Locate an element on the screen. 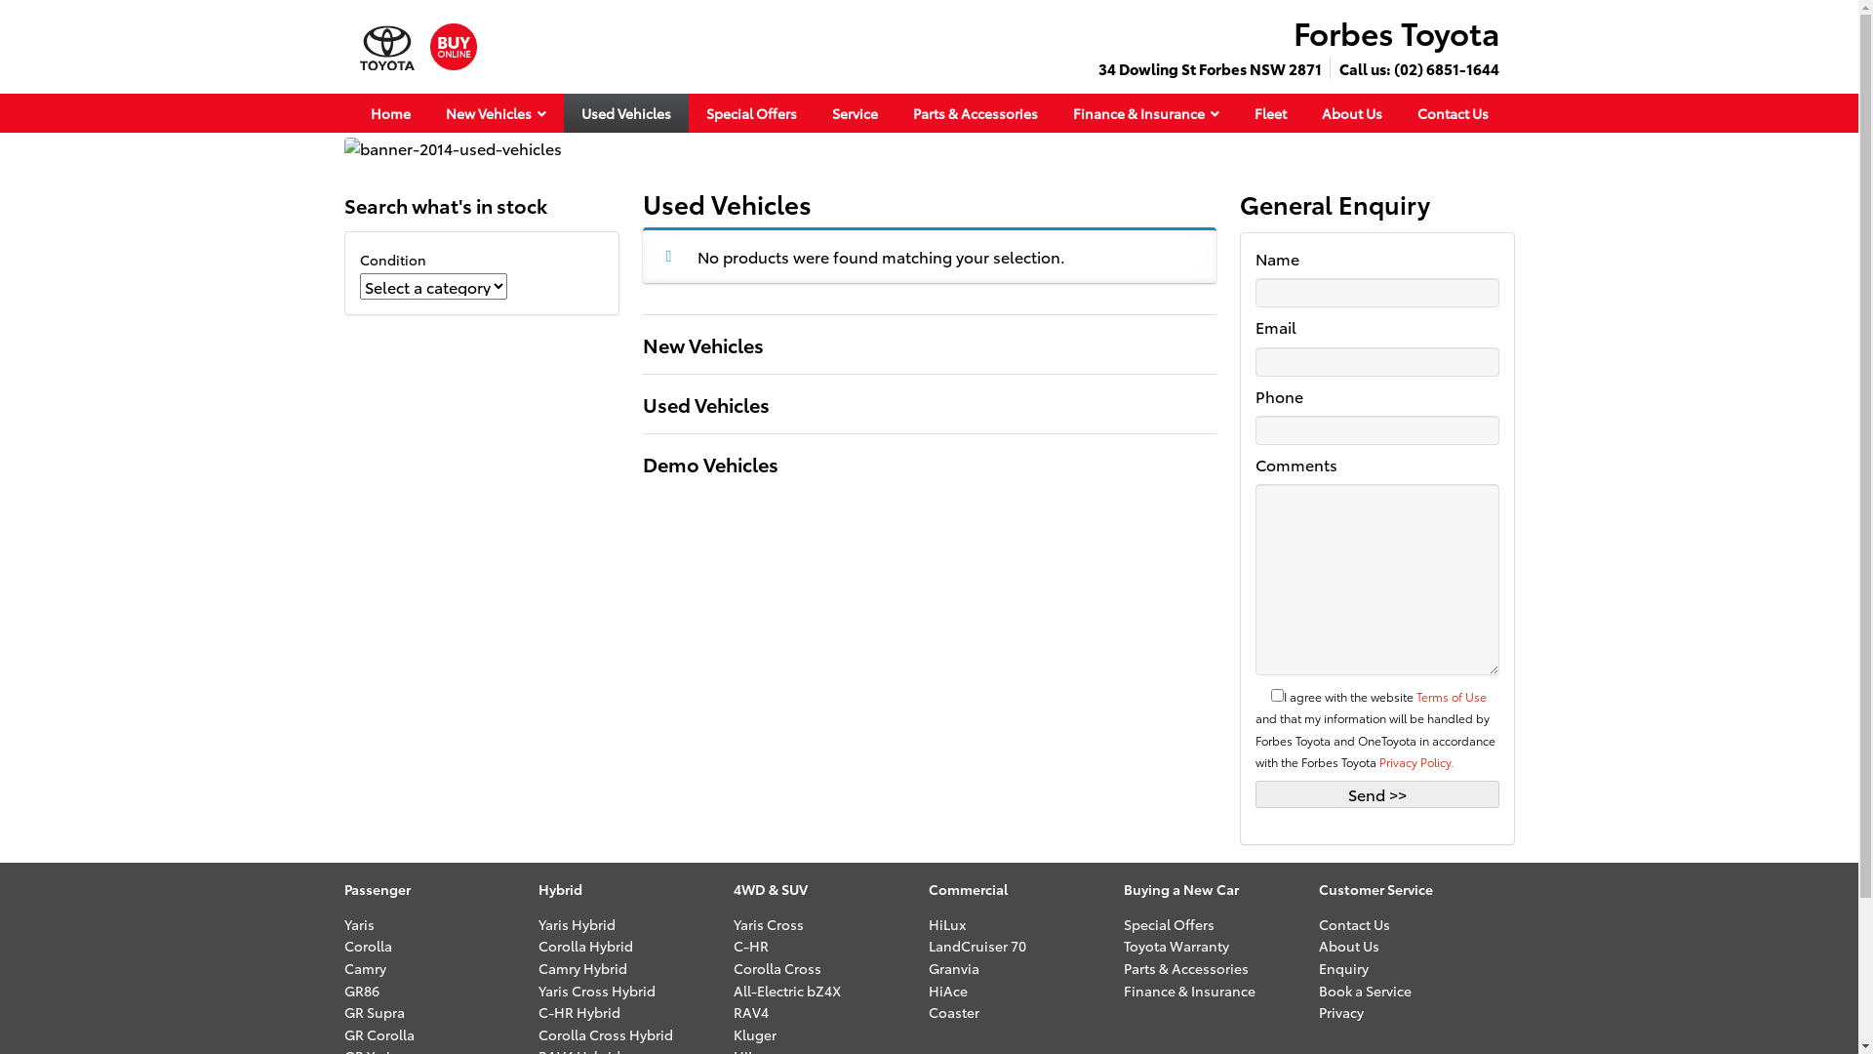  RAV4 is located at coordinates (751, 1012).